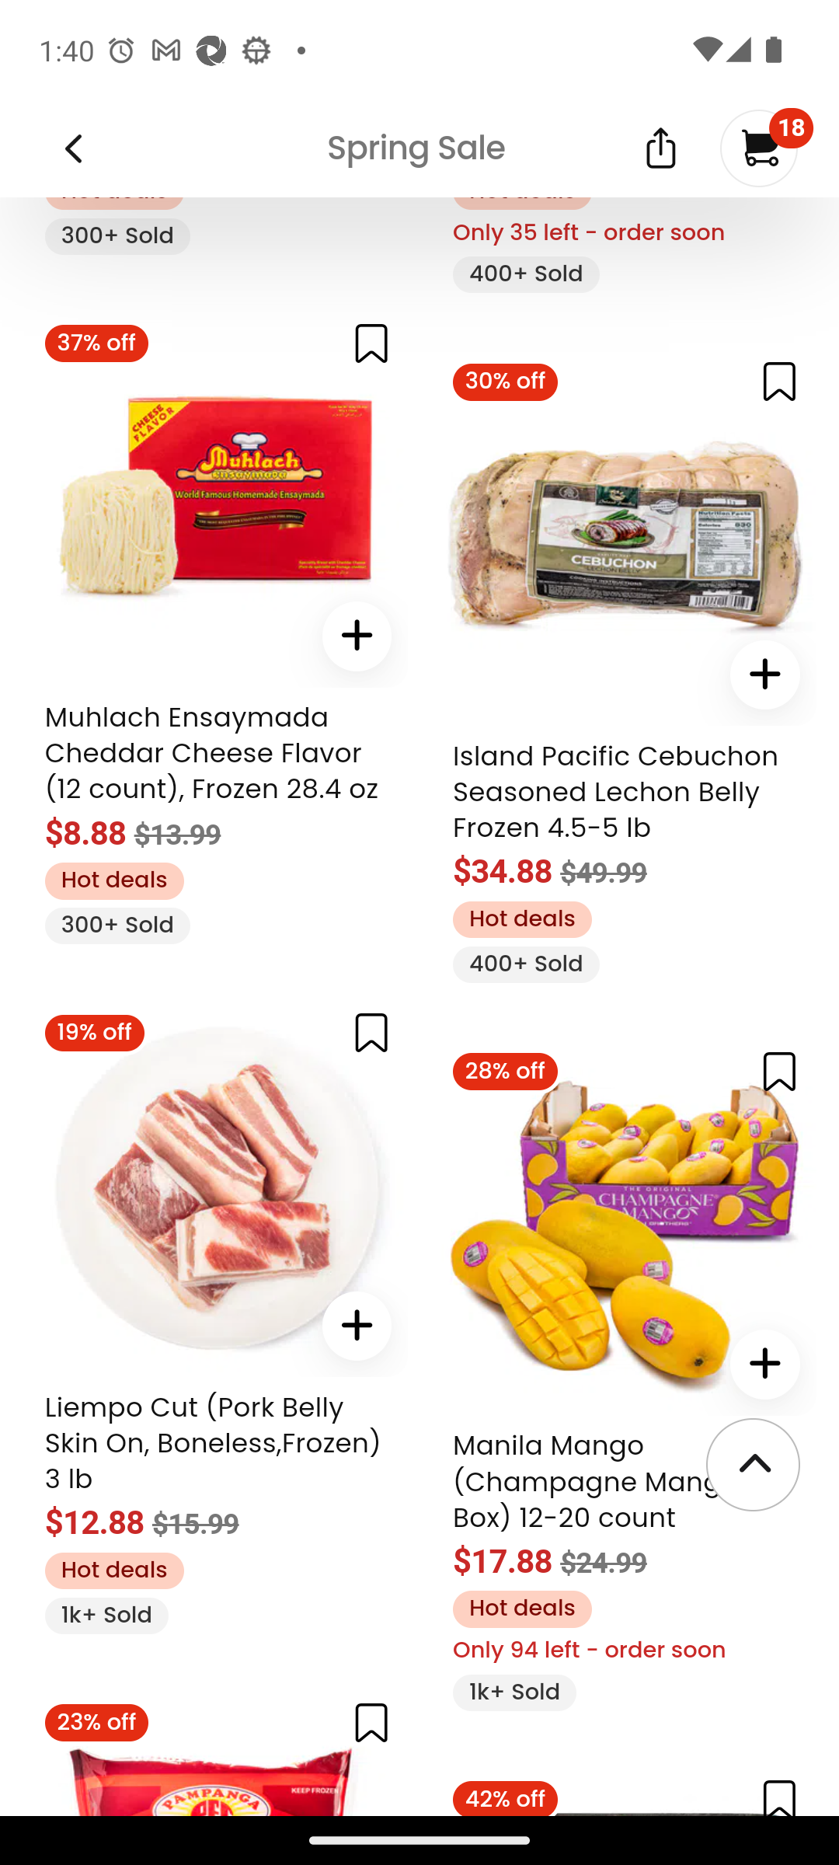  Describe the element at coordinates (780, 1797) in the screenshot. I see `` at that location.